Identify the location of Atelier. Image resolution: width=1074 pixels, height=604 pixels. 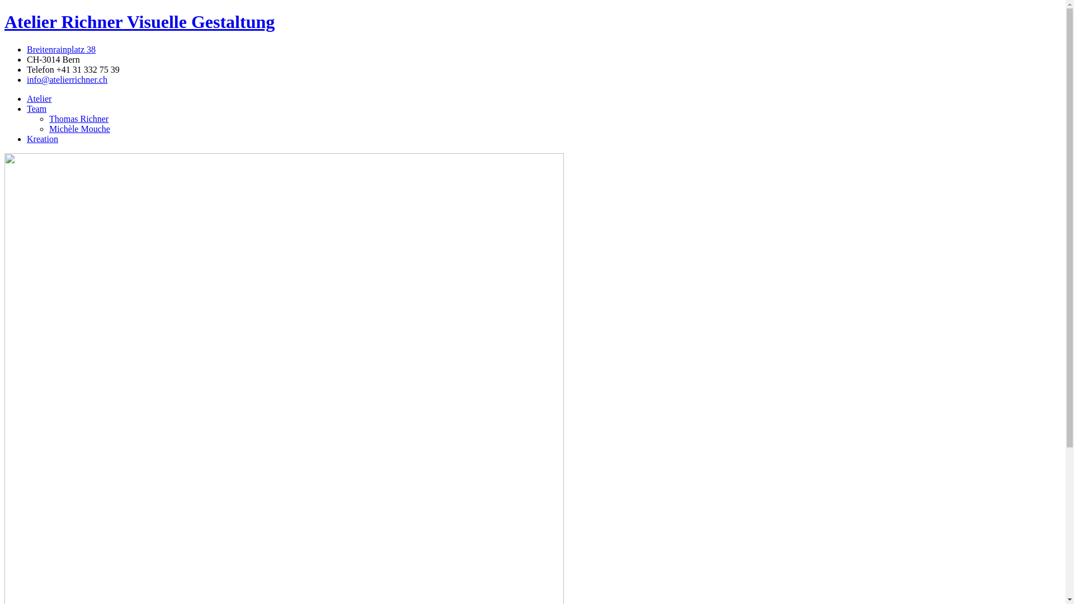
(39, 98).